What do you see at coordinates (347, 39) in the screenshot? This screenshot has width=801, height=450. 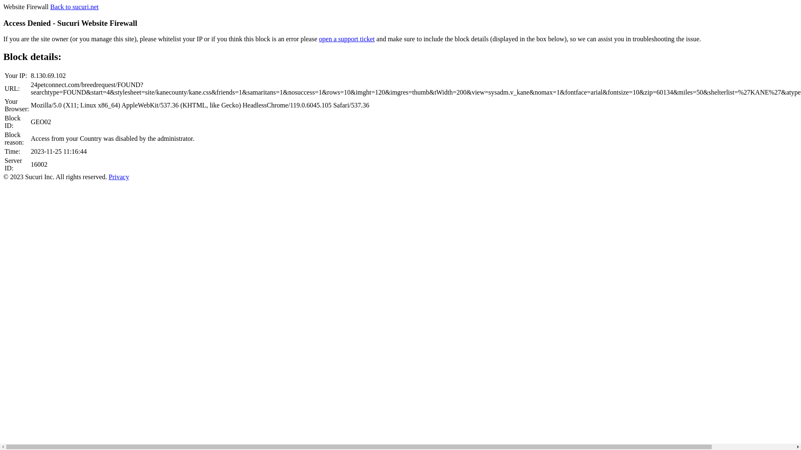 I see `open a support ticket` at bounding box center [347, 39].